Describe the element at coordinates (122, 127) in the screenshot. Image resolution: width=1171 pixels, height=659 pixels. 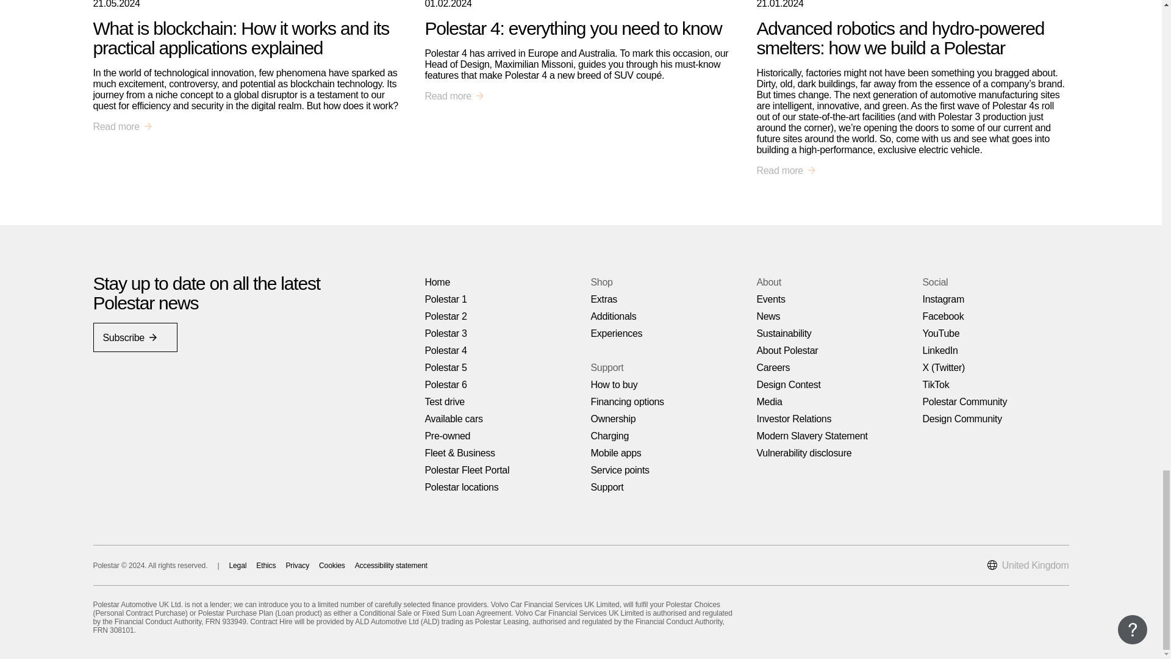
I see `Read more` at that location.